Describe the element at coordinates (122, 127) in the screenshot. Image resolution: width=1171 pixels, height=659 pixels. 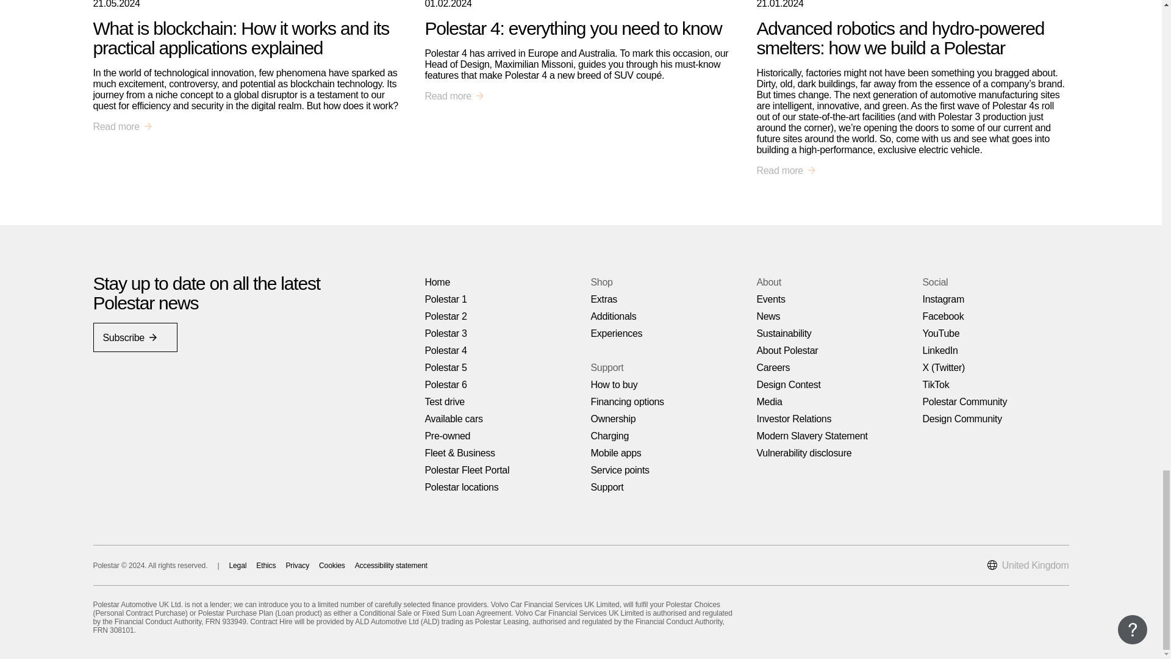
I see `Read more` at that location.